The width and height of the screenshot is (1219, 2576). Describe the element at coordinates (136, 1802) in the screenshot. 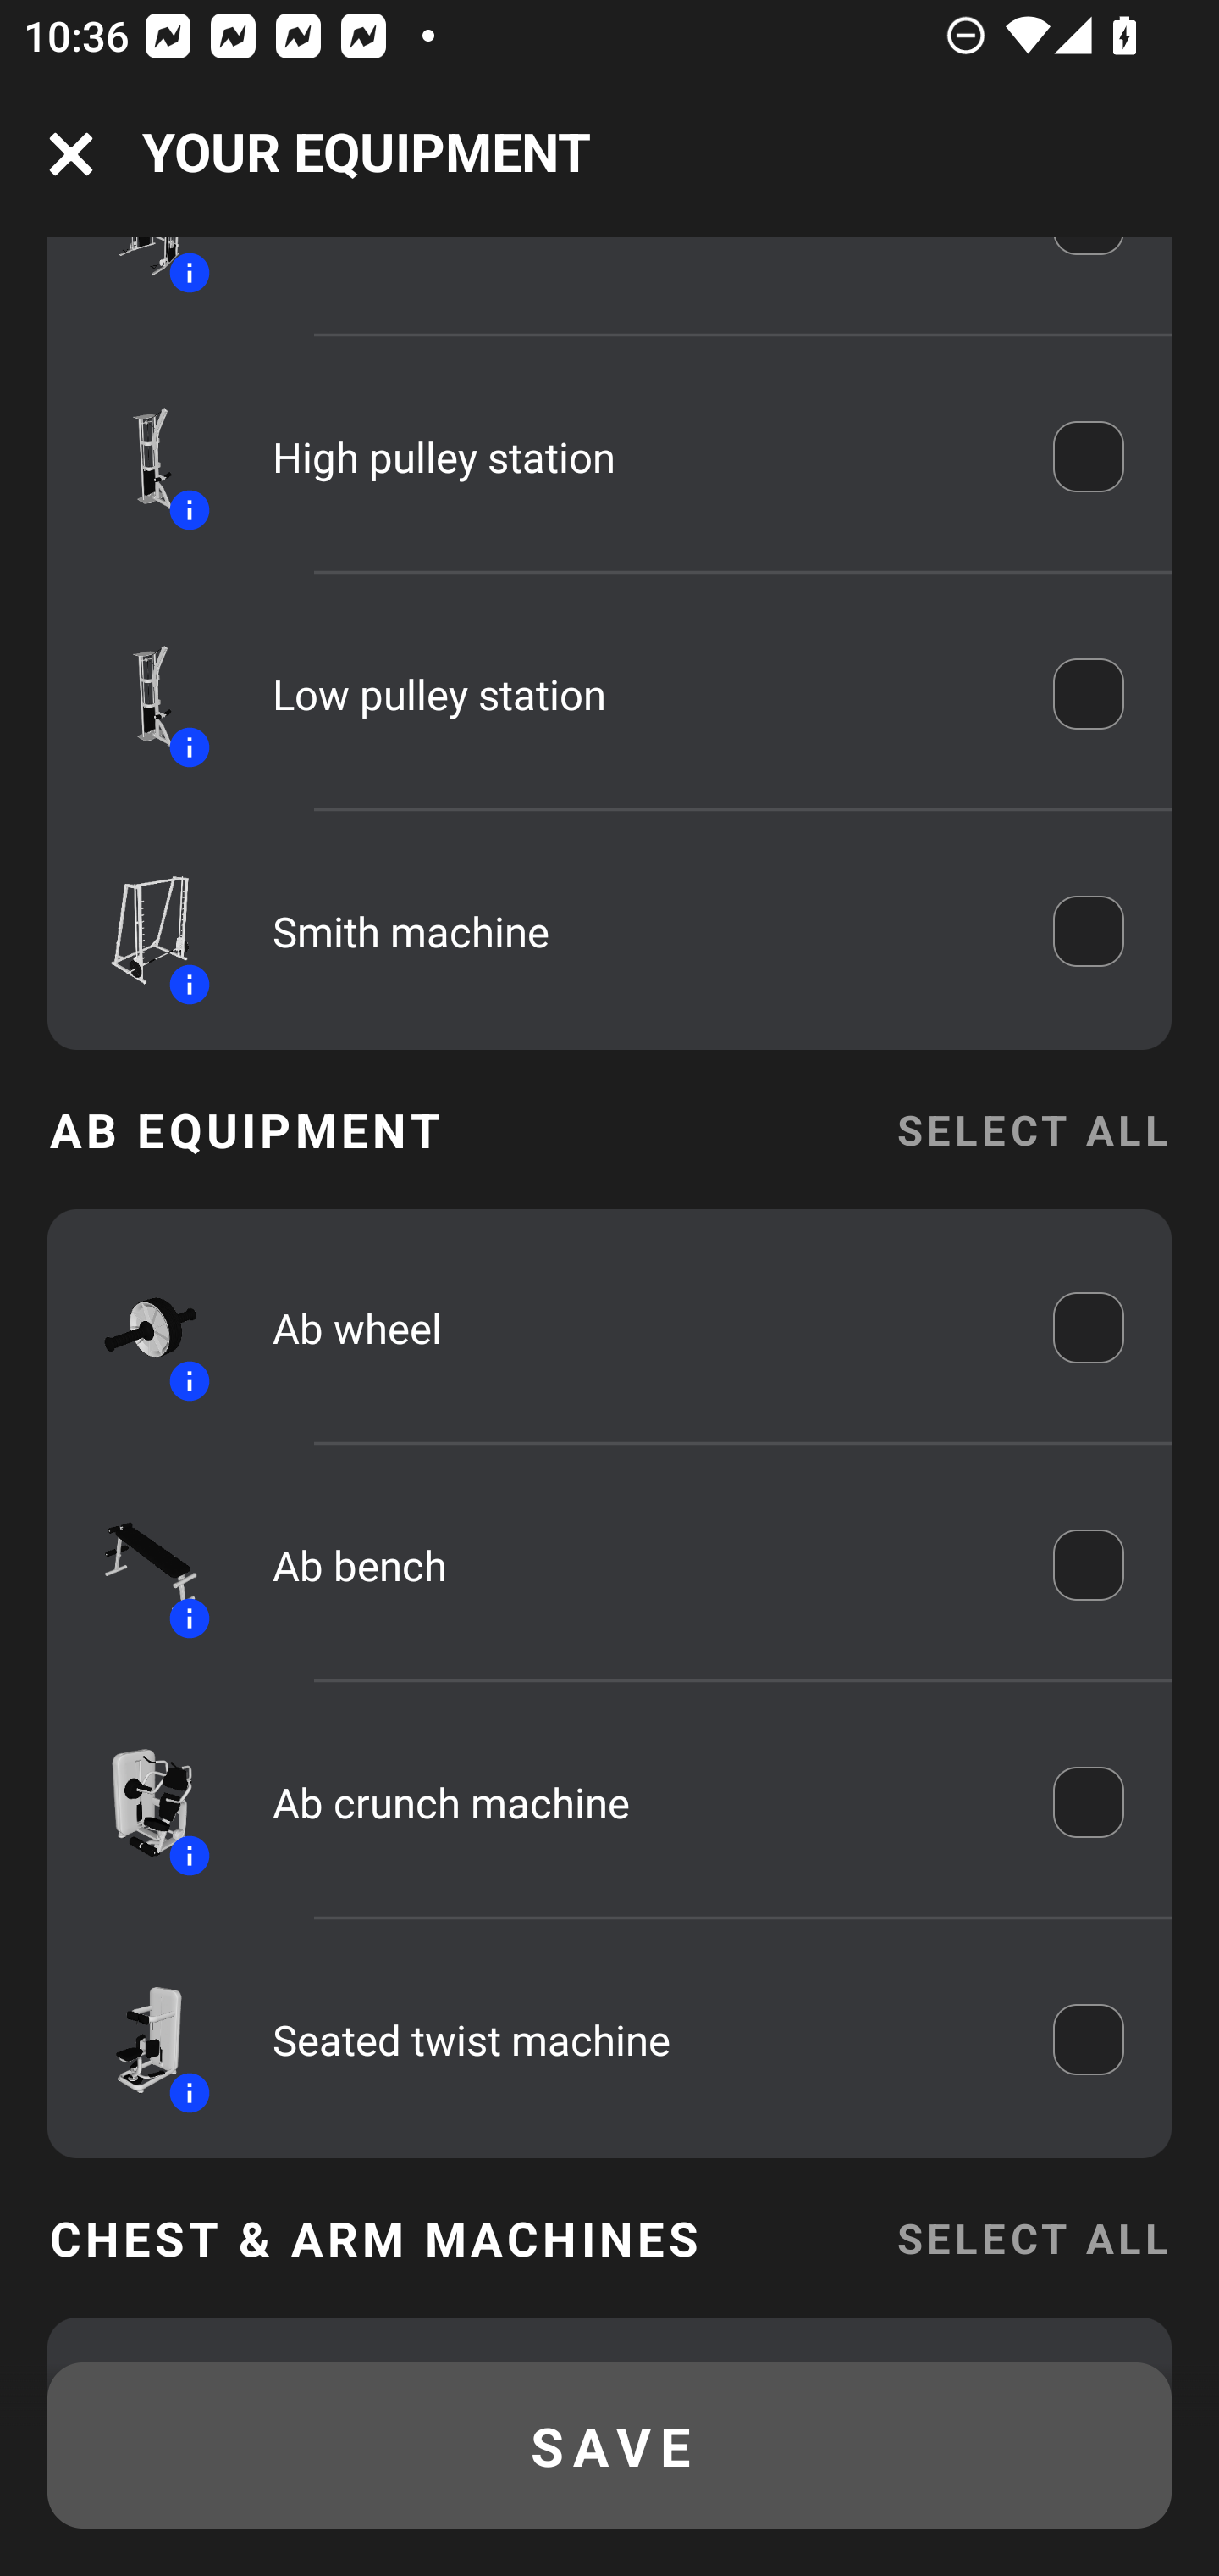

I see `Equipment icon Information icon` at that location.